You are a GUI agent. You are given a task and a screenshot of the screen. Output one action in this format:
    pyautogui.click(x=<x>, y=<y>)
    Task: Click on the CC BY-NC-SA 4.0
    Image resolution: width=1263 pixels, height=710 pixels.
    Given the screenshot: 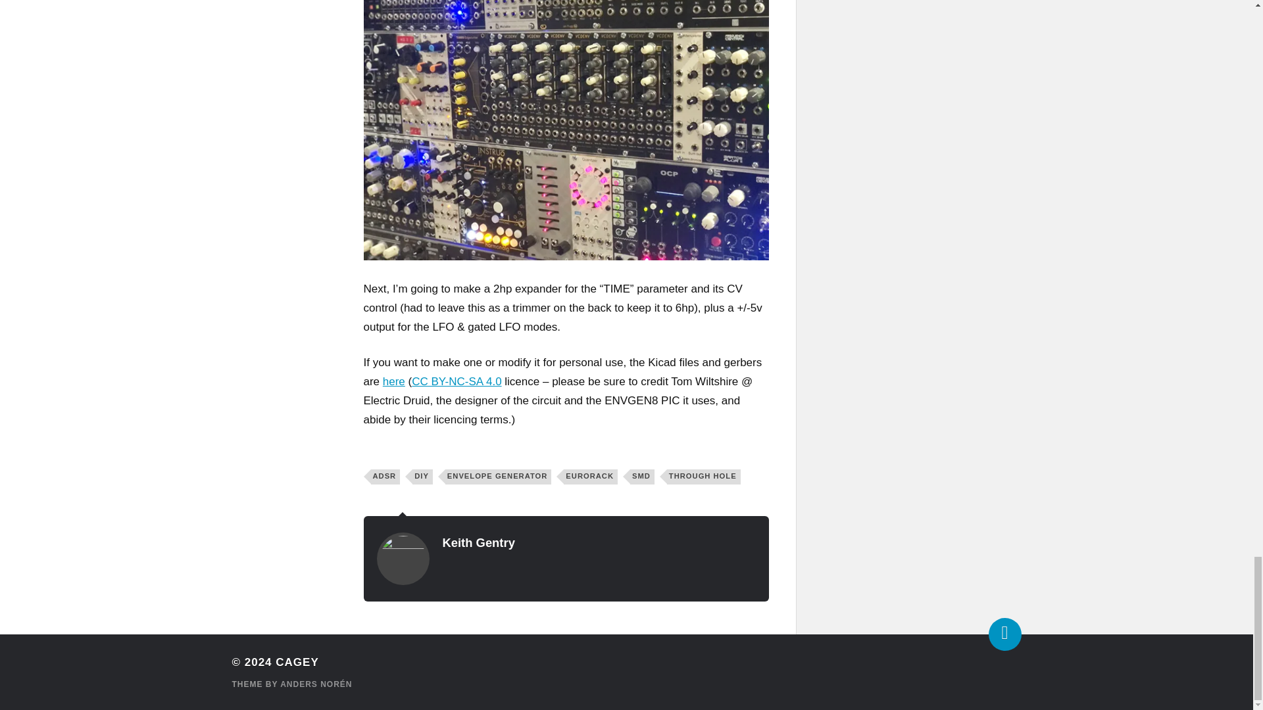 What is the action you would take?
    pyautogui.click(x=457, y=381)
    